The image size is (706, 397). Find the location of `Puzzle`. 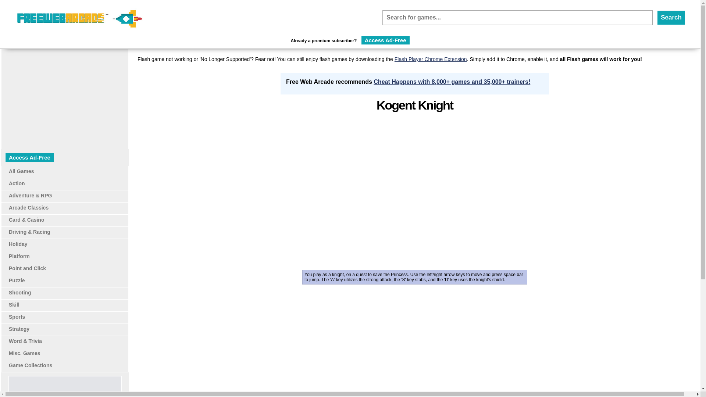

Puzzle is located at coordinates (17, 280).